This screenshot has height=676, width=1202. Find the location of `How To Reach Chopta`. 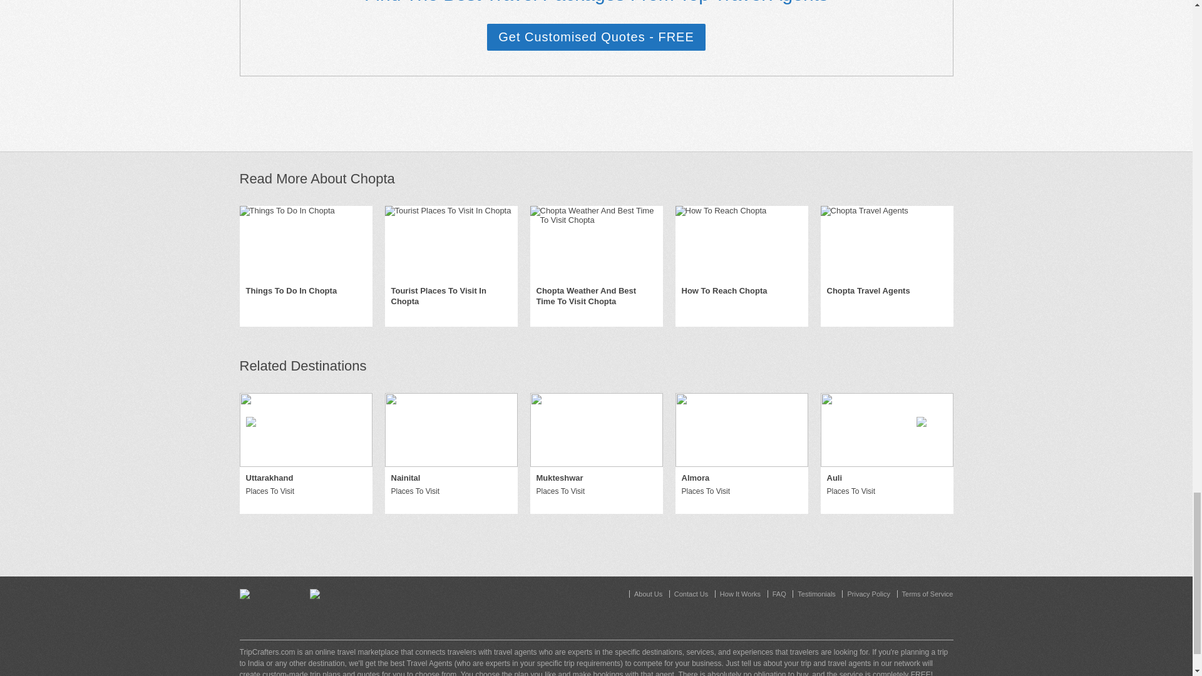

How To Reach Chopta is located at coordinates (724, 291).